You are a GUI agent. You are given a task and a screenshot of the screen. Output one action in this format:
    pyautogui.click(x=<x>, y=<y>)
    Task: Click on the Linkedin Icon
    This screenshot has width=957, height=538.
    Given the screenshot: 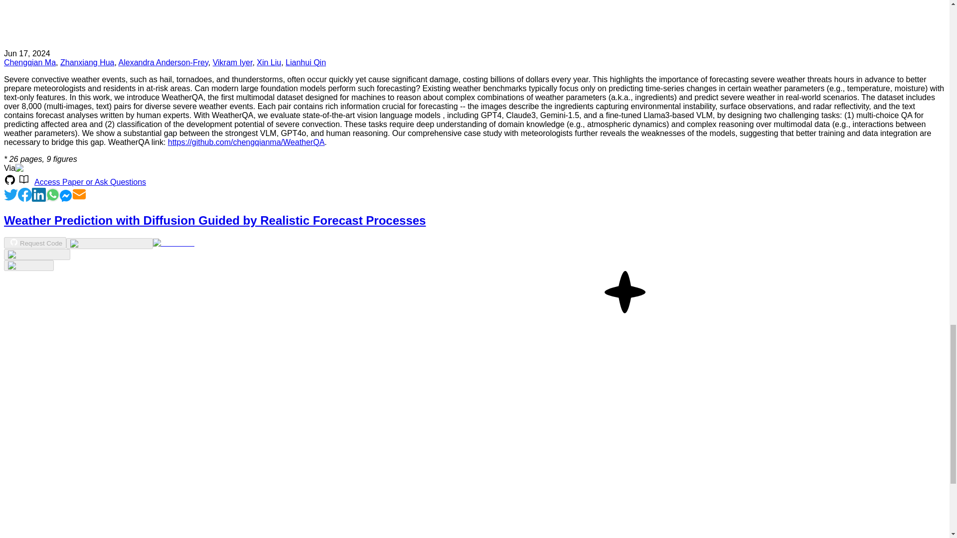 What is the action you would take?
    pyautogui.click(x=39, y=199)
    